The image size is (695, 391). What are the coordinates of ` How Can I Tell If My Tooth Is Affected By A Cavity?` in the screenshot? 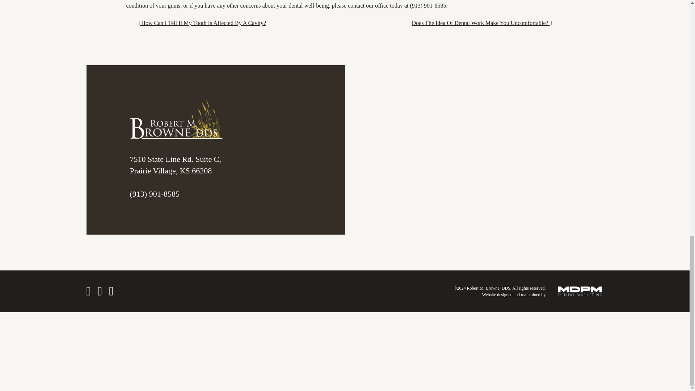 It's located at (202, 23).